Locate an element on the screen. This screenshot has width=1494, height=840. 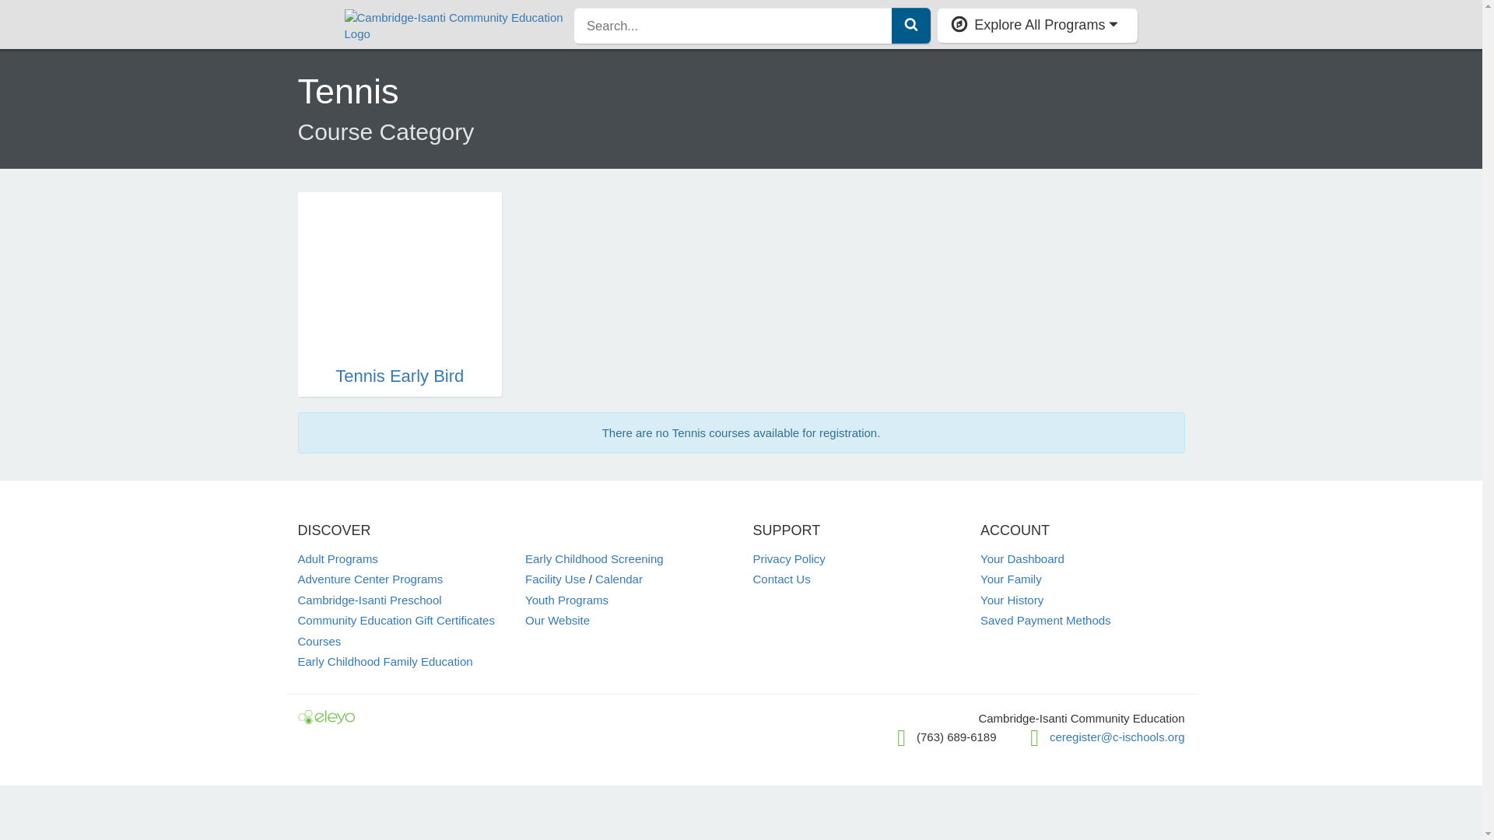
 Compass Icon is located at coordinates (959, 24).